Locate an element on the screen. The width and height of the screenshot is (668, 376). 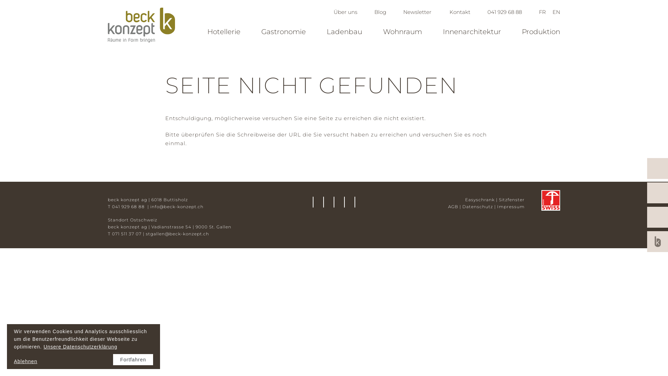
Wohnraum is located at coordinates (403, 32).